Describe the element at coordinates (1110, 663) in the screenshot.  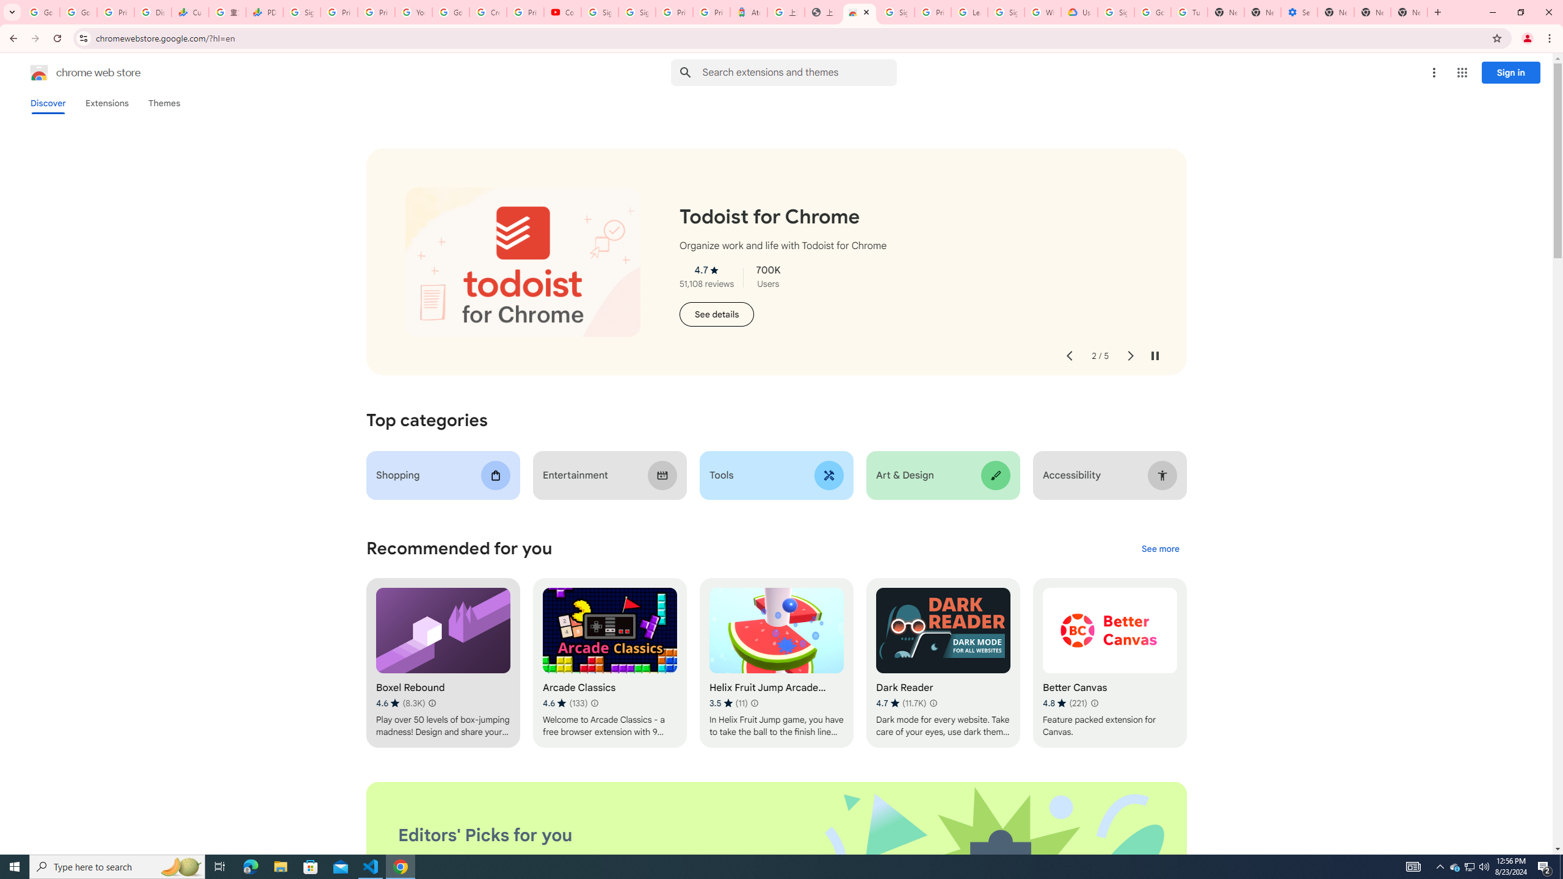
I see `Better Canvas` at that location.